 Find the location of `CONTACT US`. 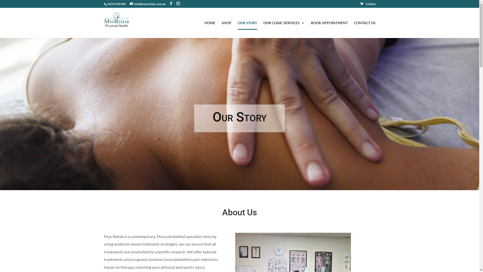

CONTACT US is located at coordinates (365, 30).